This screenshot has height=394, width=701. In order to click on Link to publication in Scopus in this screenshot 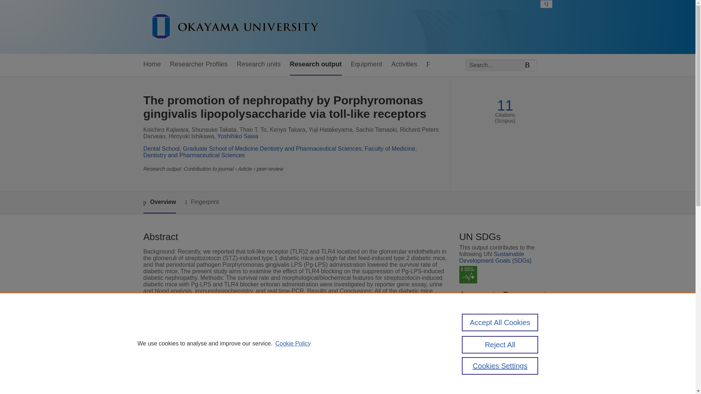, I will do `click(503, 335)`.